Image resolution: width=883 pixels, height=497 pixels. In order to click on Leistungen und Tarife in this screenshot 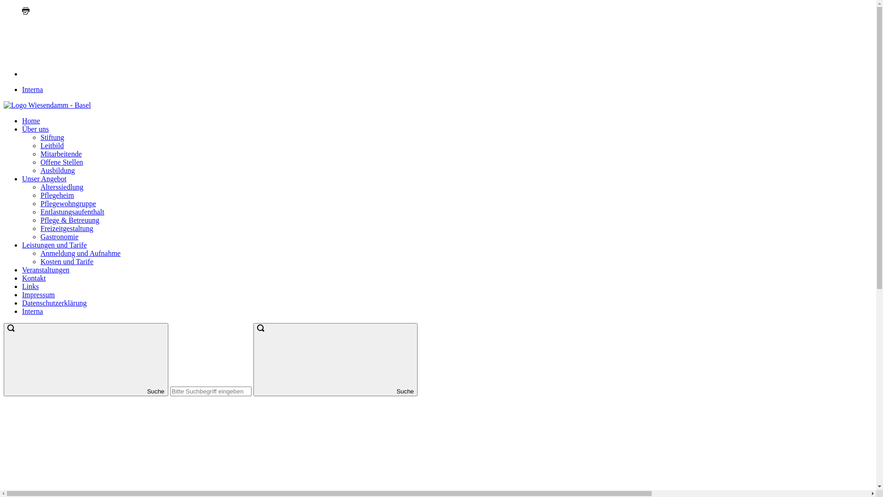, I will do `click(54, 245)`.